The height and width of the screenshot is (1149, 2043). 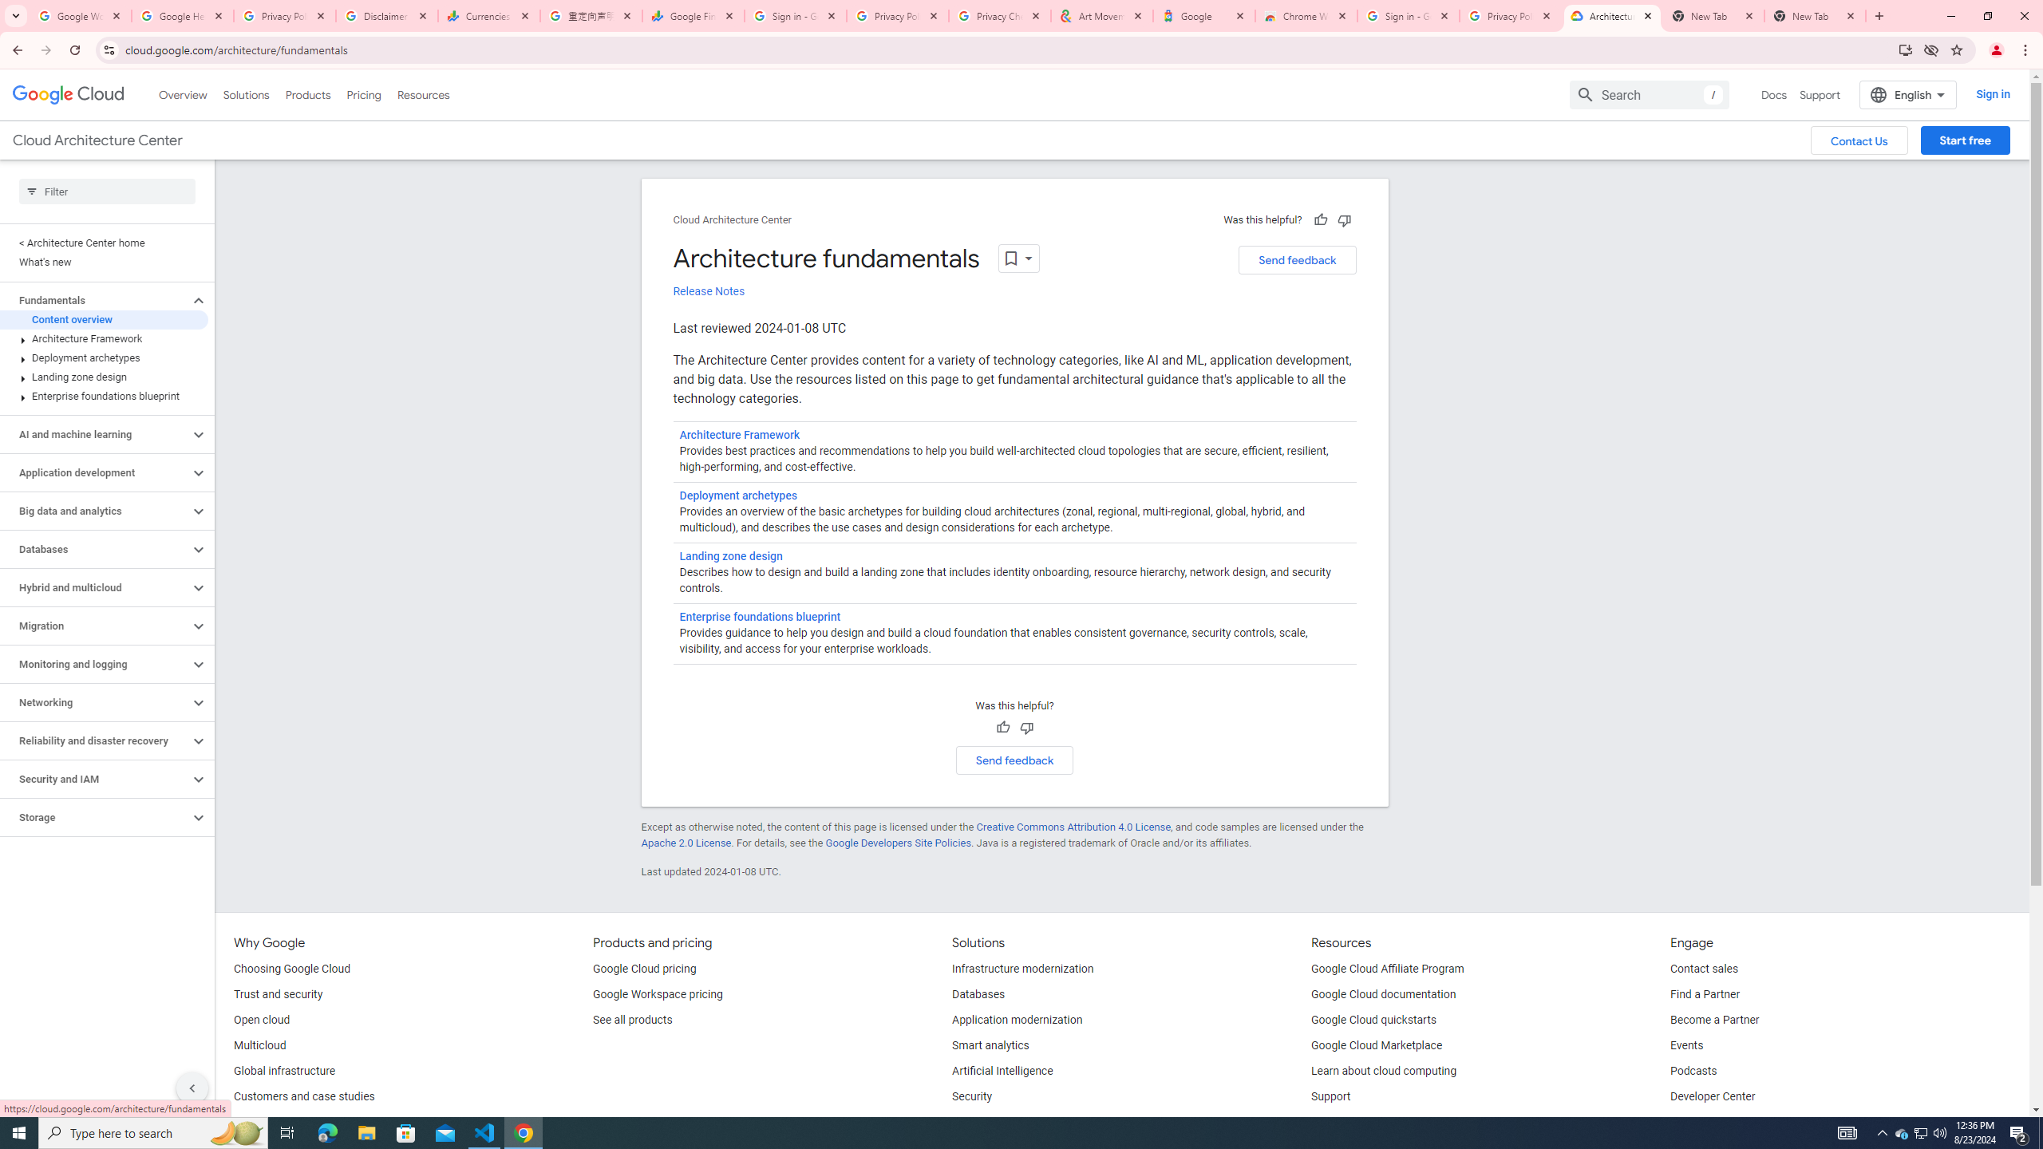 What do you see at coordinates (95, 779) in the screenshot?
I see `Security and IAM` at bounding box center [95, 779].